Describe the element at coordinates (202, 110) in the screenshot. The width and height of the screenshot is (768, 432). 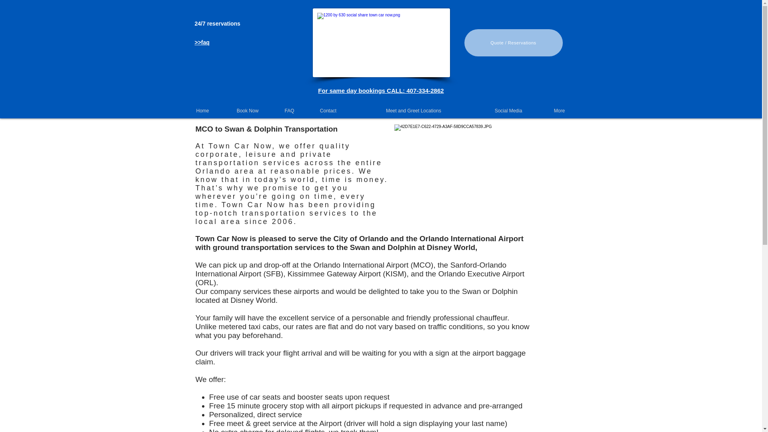
I see `Home` at that location.